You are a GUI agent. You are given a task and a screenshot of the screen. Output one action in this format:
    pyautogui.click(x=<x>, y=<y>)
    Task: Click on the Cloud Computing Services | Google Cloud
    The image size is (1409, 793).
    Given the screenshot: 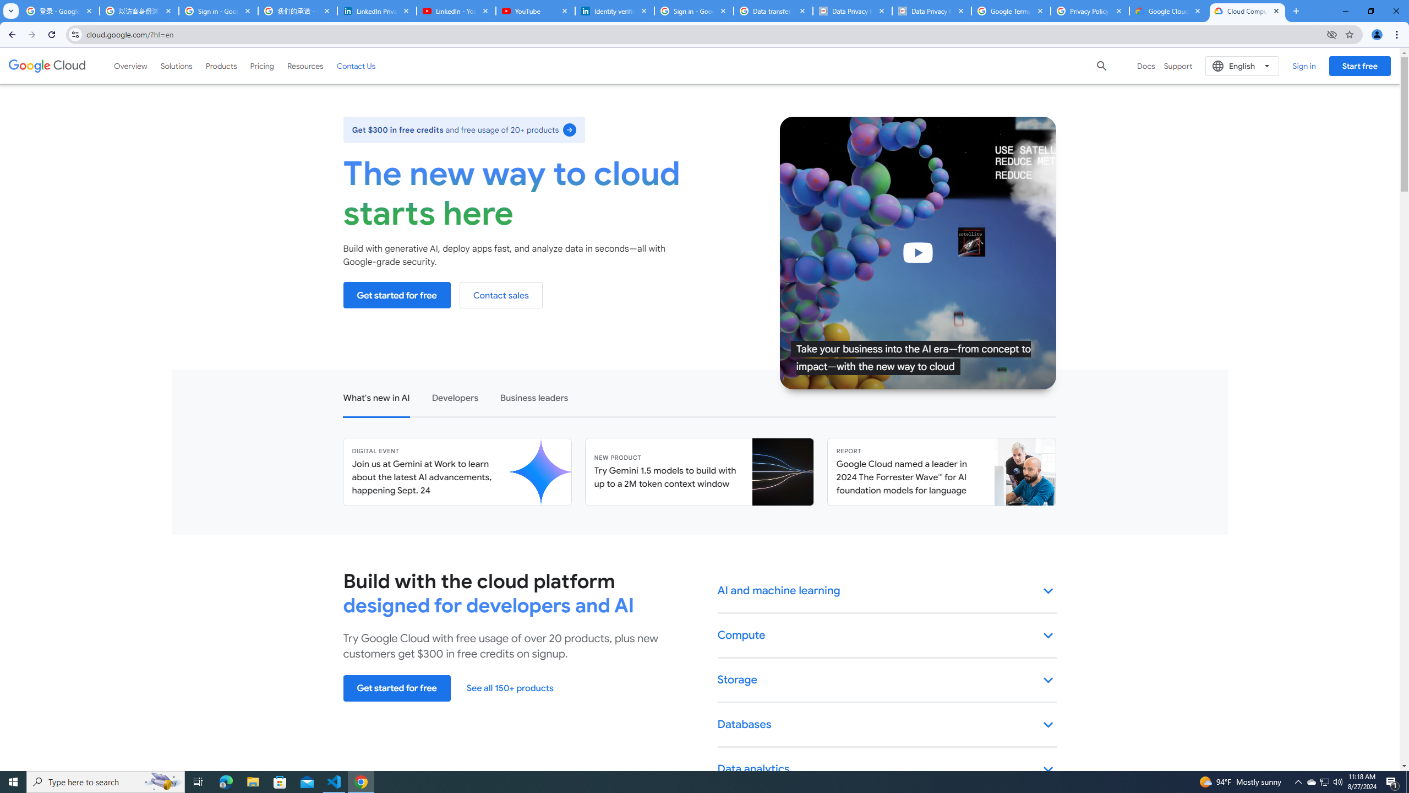 What is the action you would take?
    pyautogui.click(x=1247, y=11)
    